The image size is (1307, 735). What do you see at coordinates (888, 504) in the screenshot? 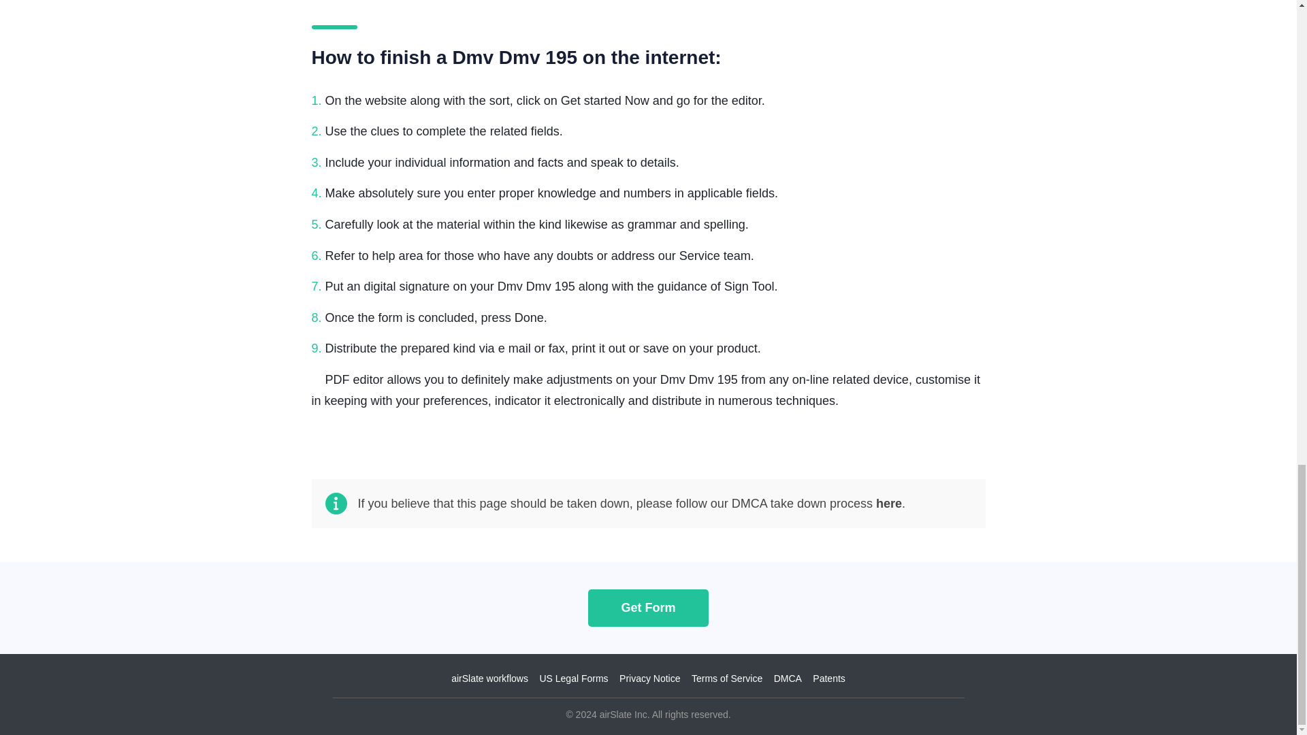
I see `here` at bounding box center [888, 504].